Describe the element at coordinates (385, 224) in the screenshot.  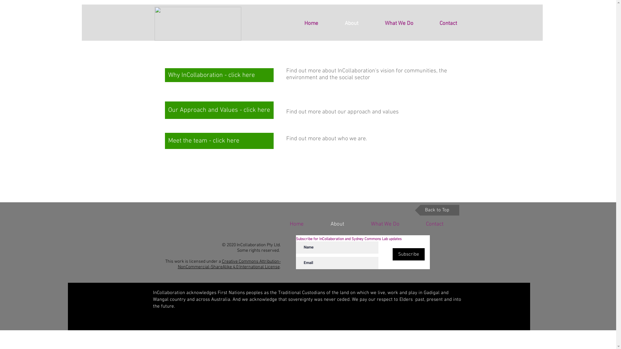
I see `What We Do` at that location.